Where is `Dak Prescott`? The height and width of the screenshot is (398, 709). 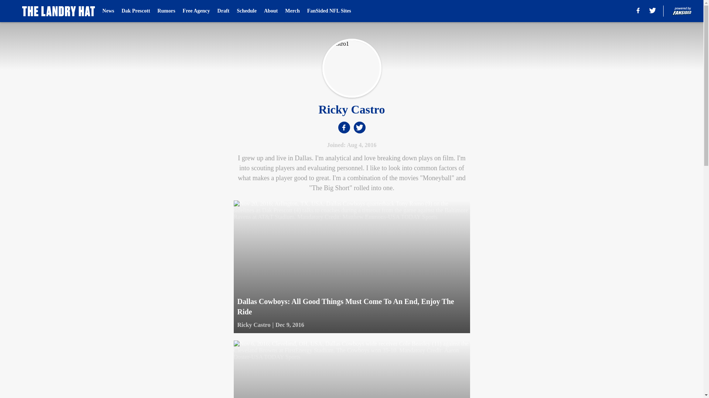 Dak Prescott is located at coordinates (135, 11).